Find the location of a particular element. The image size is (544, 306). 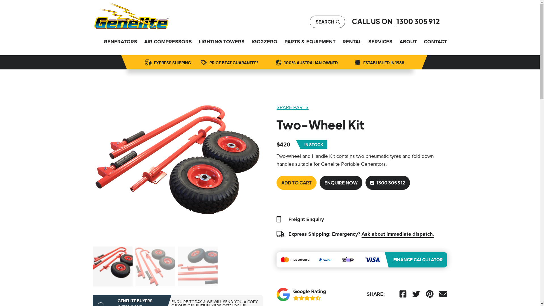

ADD TO CART is located at coordinates (296, 183).